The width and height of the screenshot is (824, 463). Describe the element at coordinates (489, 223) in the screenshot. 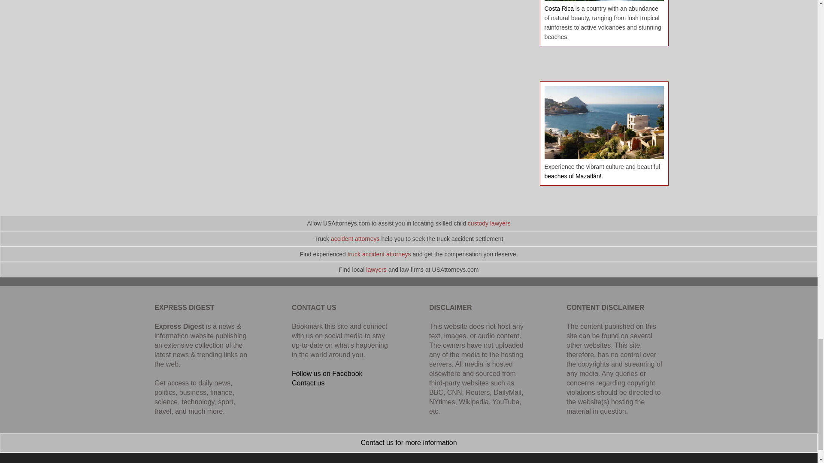

I see `custody lawyers` at that location.